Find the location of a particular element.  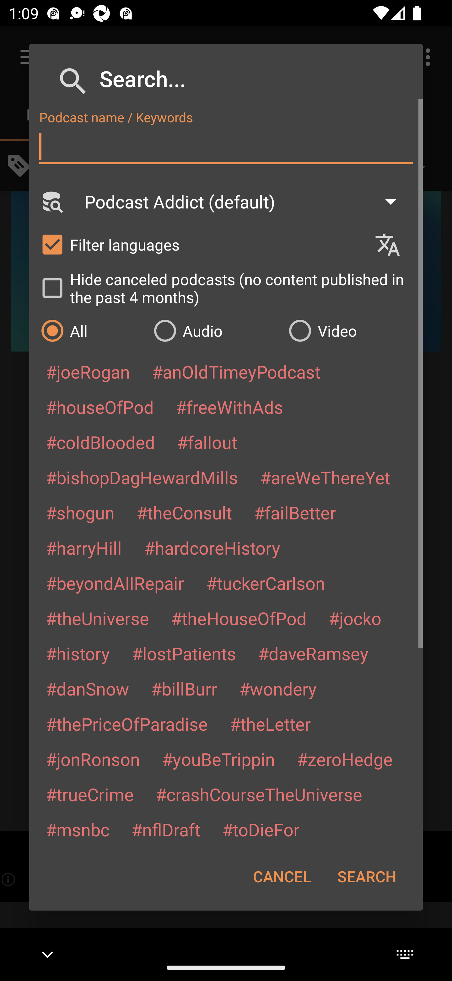

#joeRogan is located at coordinates (88, 372).